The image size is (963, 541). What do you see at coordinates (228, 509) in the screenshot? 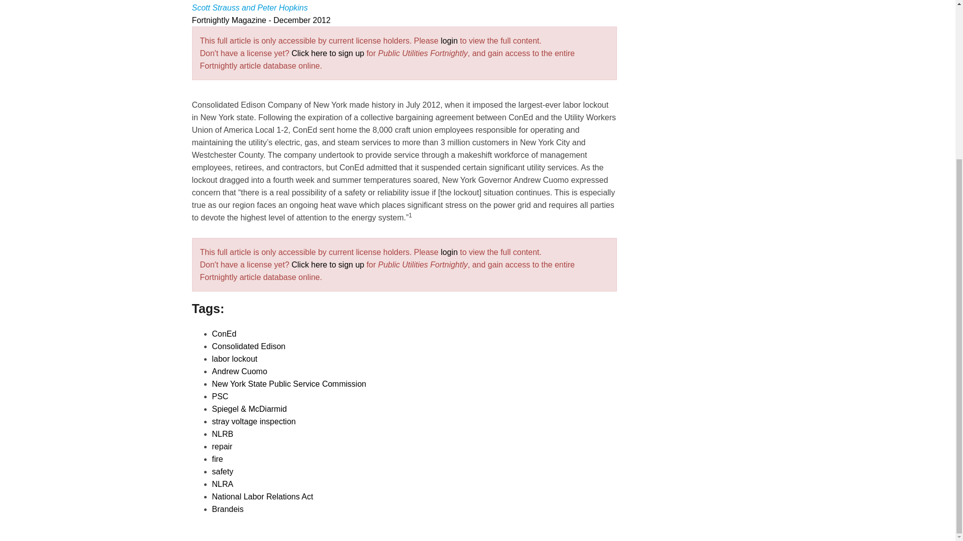
I see `Brandeis` at bounding box center [228, 509].